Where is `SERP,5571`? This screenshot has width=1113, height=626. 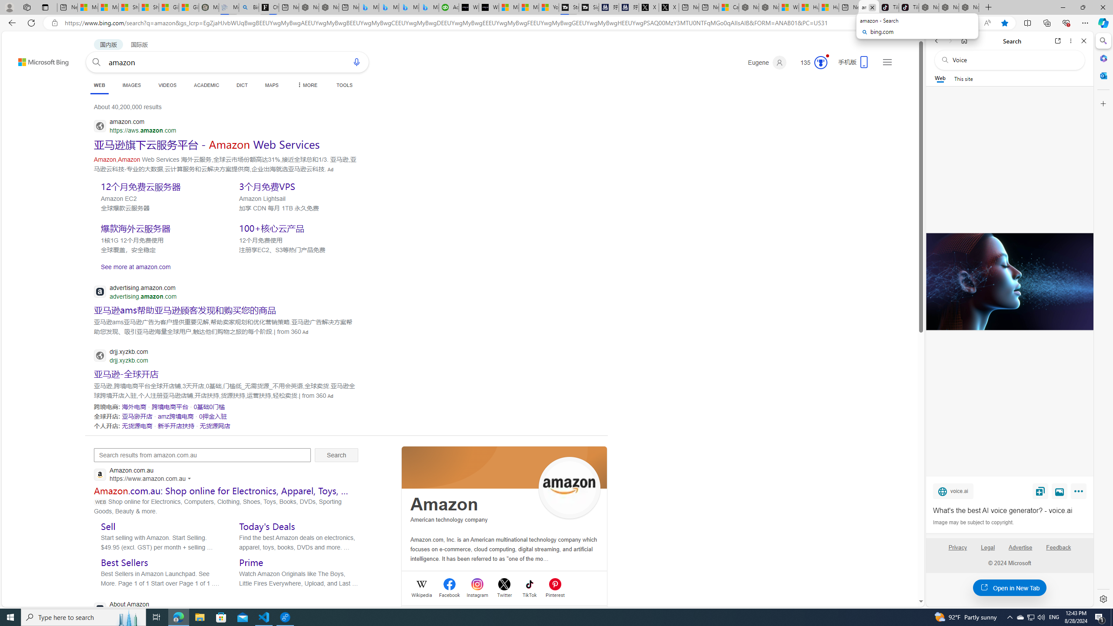 SERP,5571 is located at coordinates (213, 416).